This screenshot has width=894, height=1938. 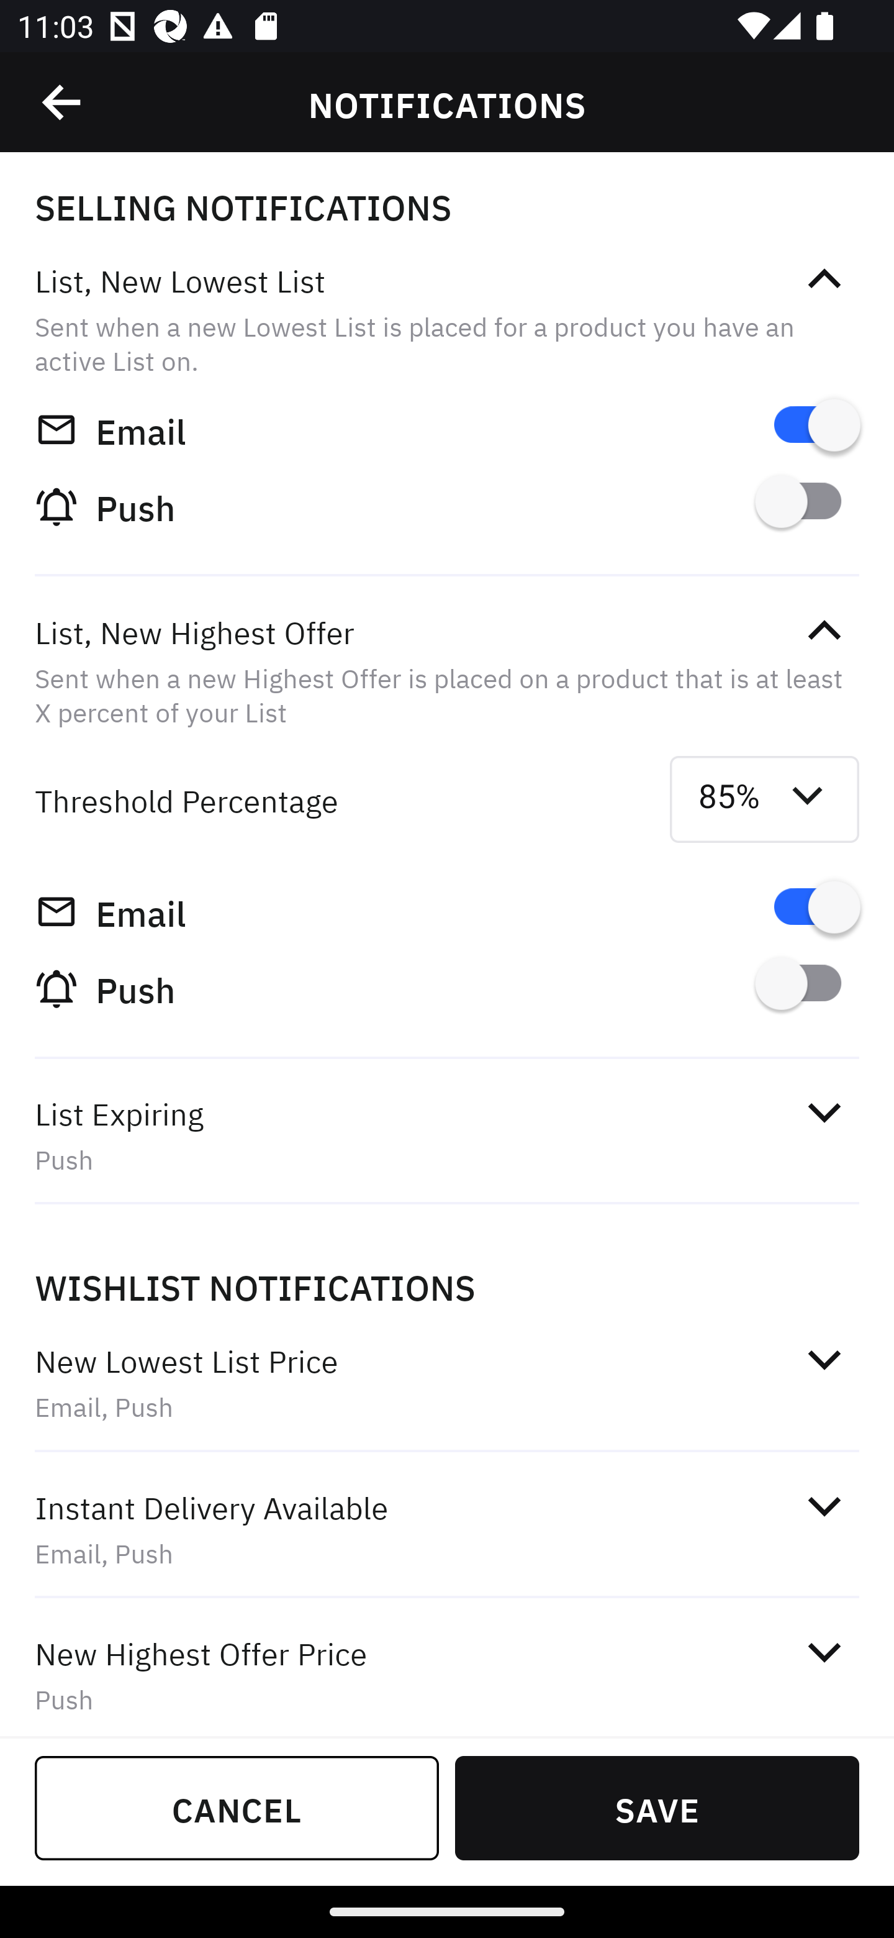 What do you see at coordinates (824, 1112) in the screenshot?
I see `` at bounding box center [824, 1112].